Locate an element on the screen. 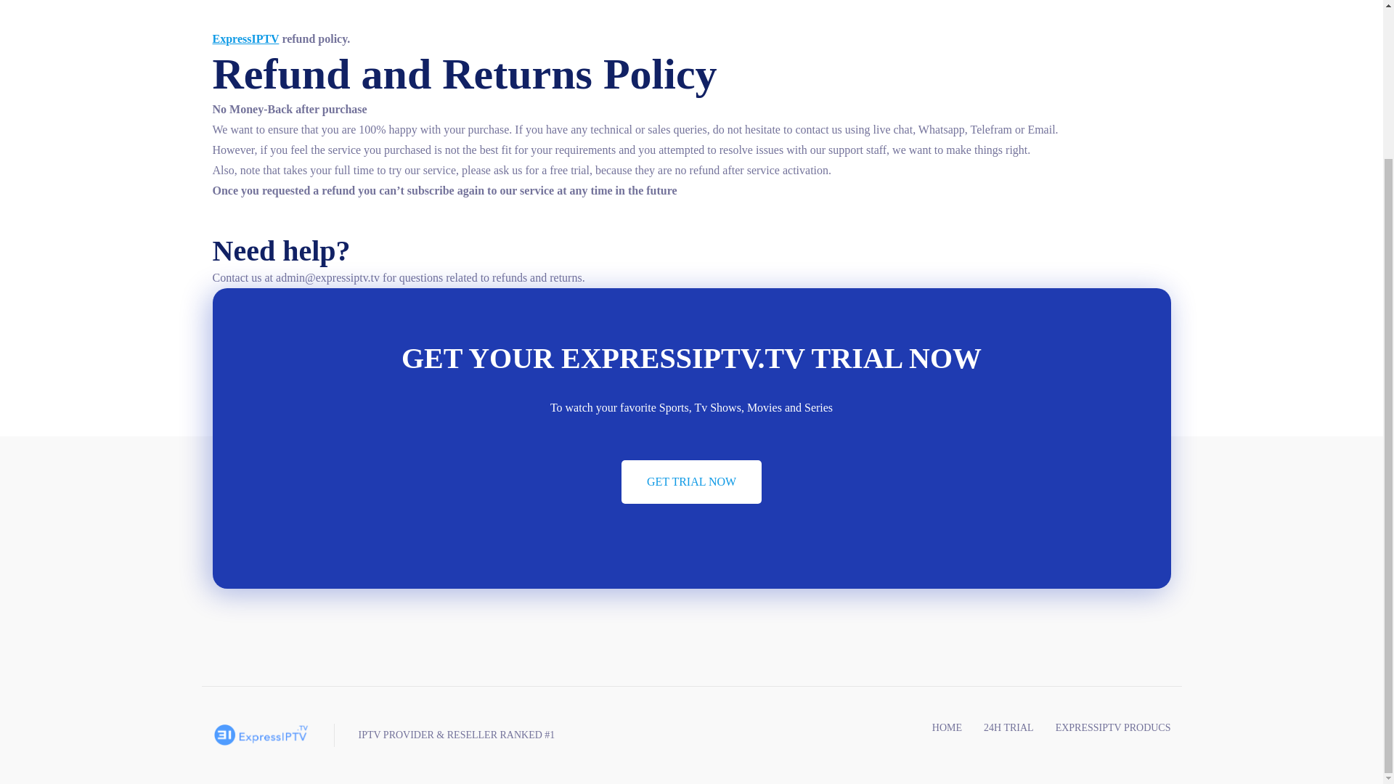 This screenshot has width=1394, height=784. GET TRIAL NOW is located at coordinates (691, 482).